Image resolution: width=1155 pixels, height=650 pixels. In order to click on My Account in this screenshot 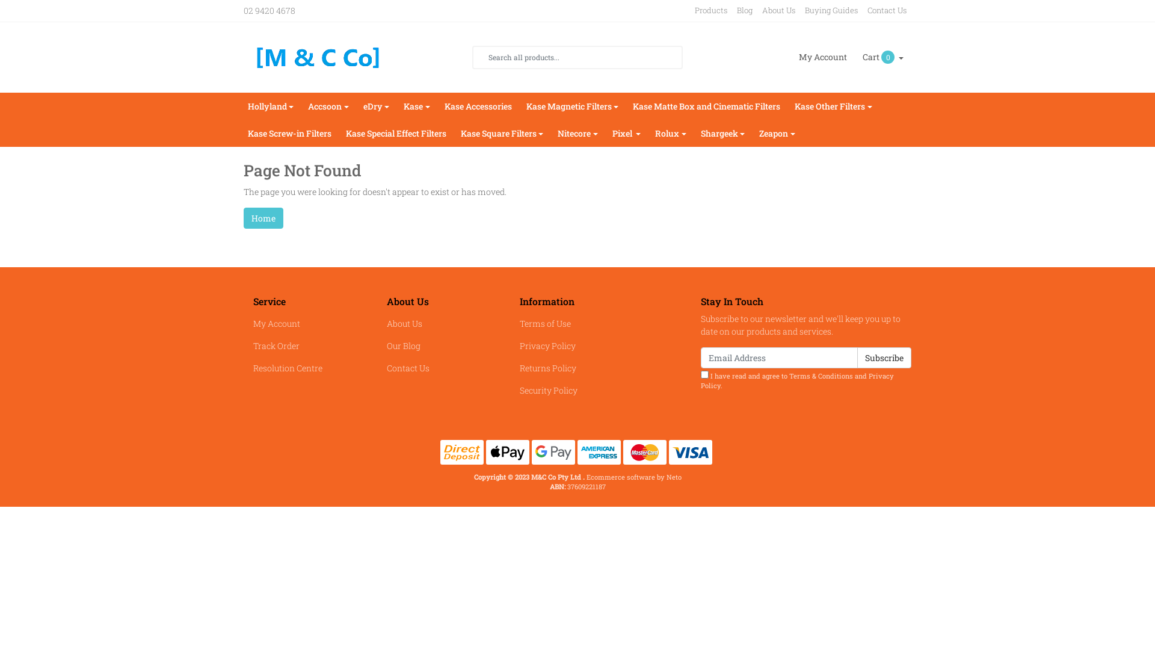, I will do `click(301, 324)`.